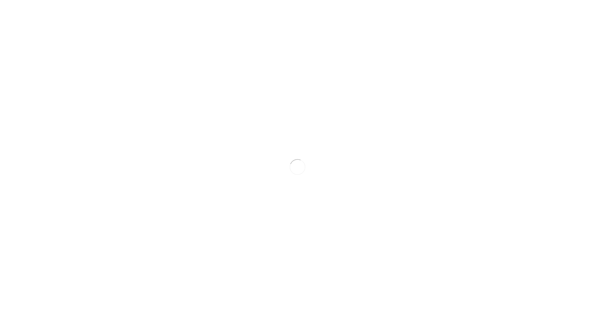  What do you see at coordinates (431, 107) in the screenshot?
I see `Terms & Conditions` at bounding box center [431, 107].